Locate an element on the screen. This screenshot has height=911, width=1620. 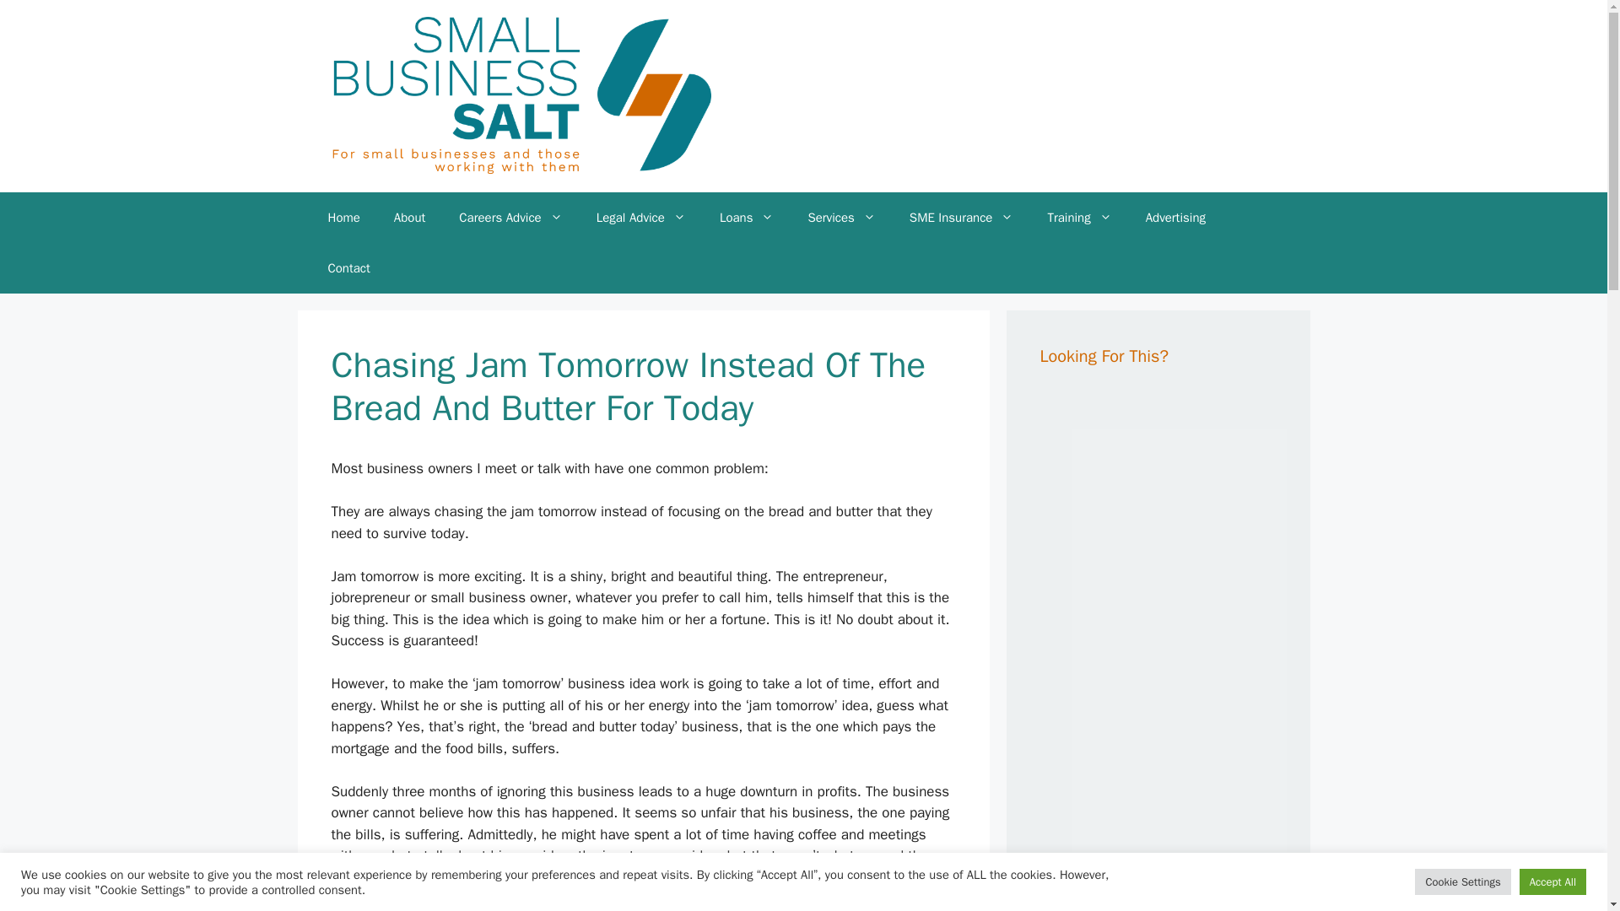
Legal Advice is located at coordinates (641, 218).